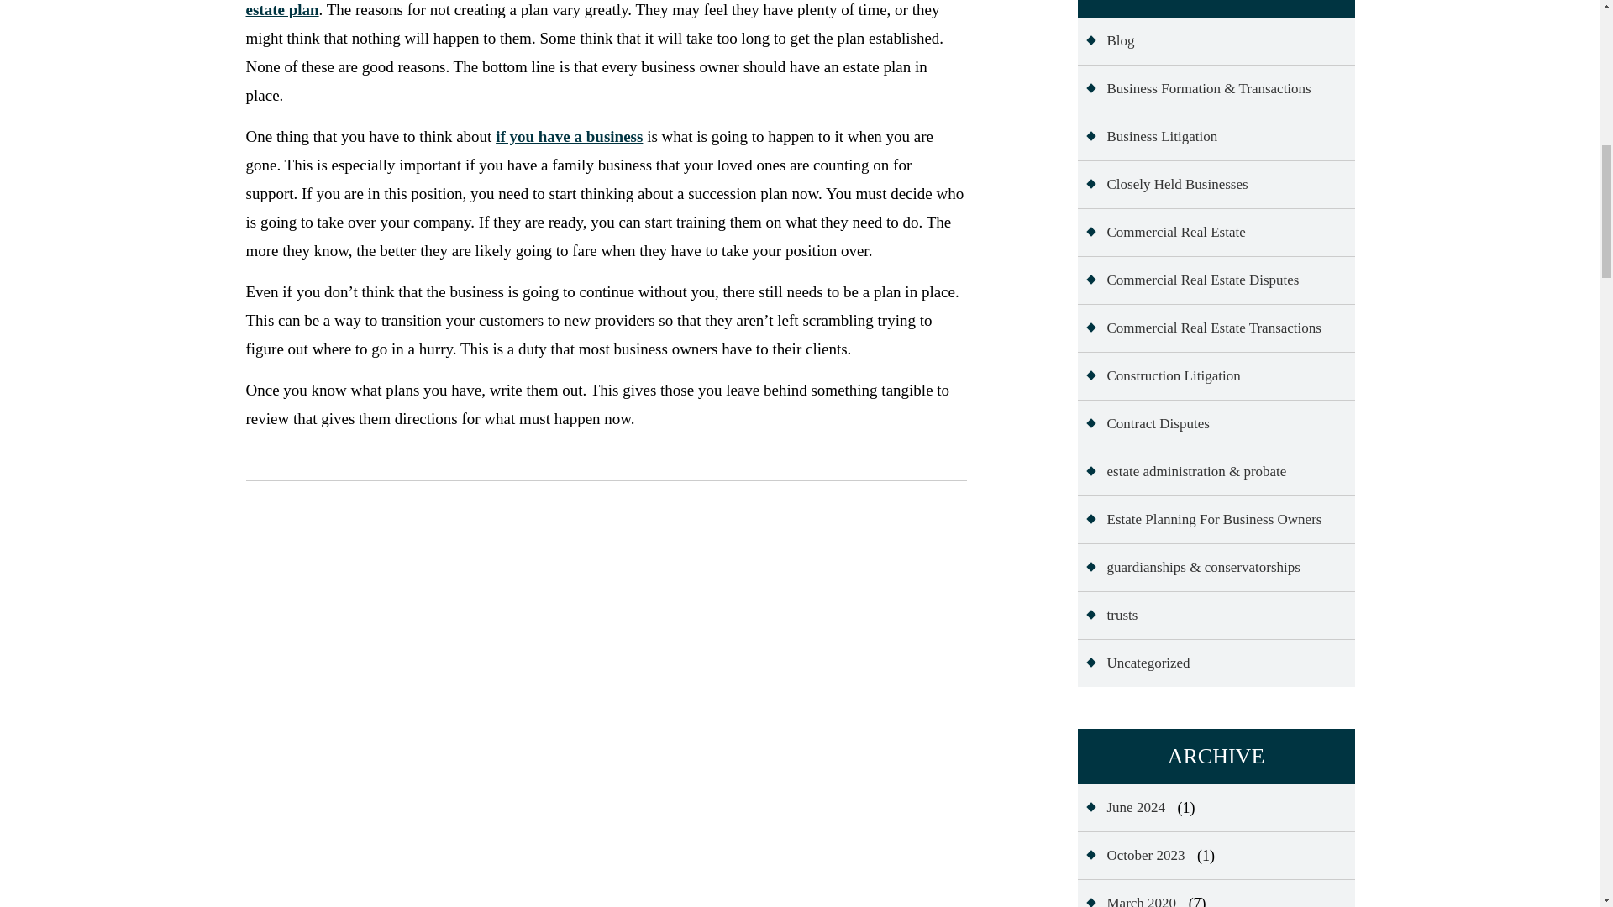 The image size is (1613, 907). I want to click on Commercial Real Estate Transactions, so click(1203, 328).